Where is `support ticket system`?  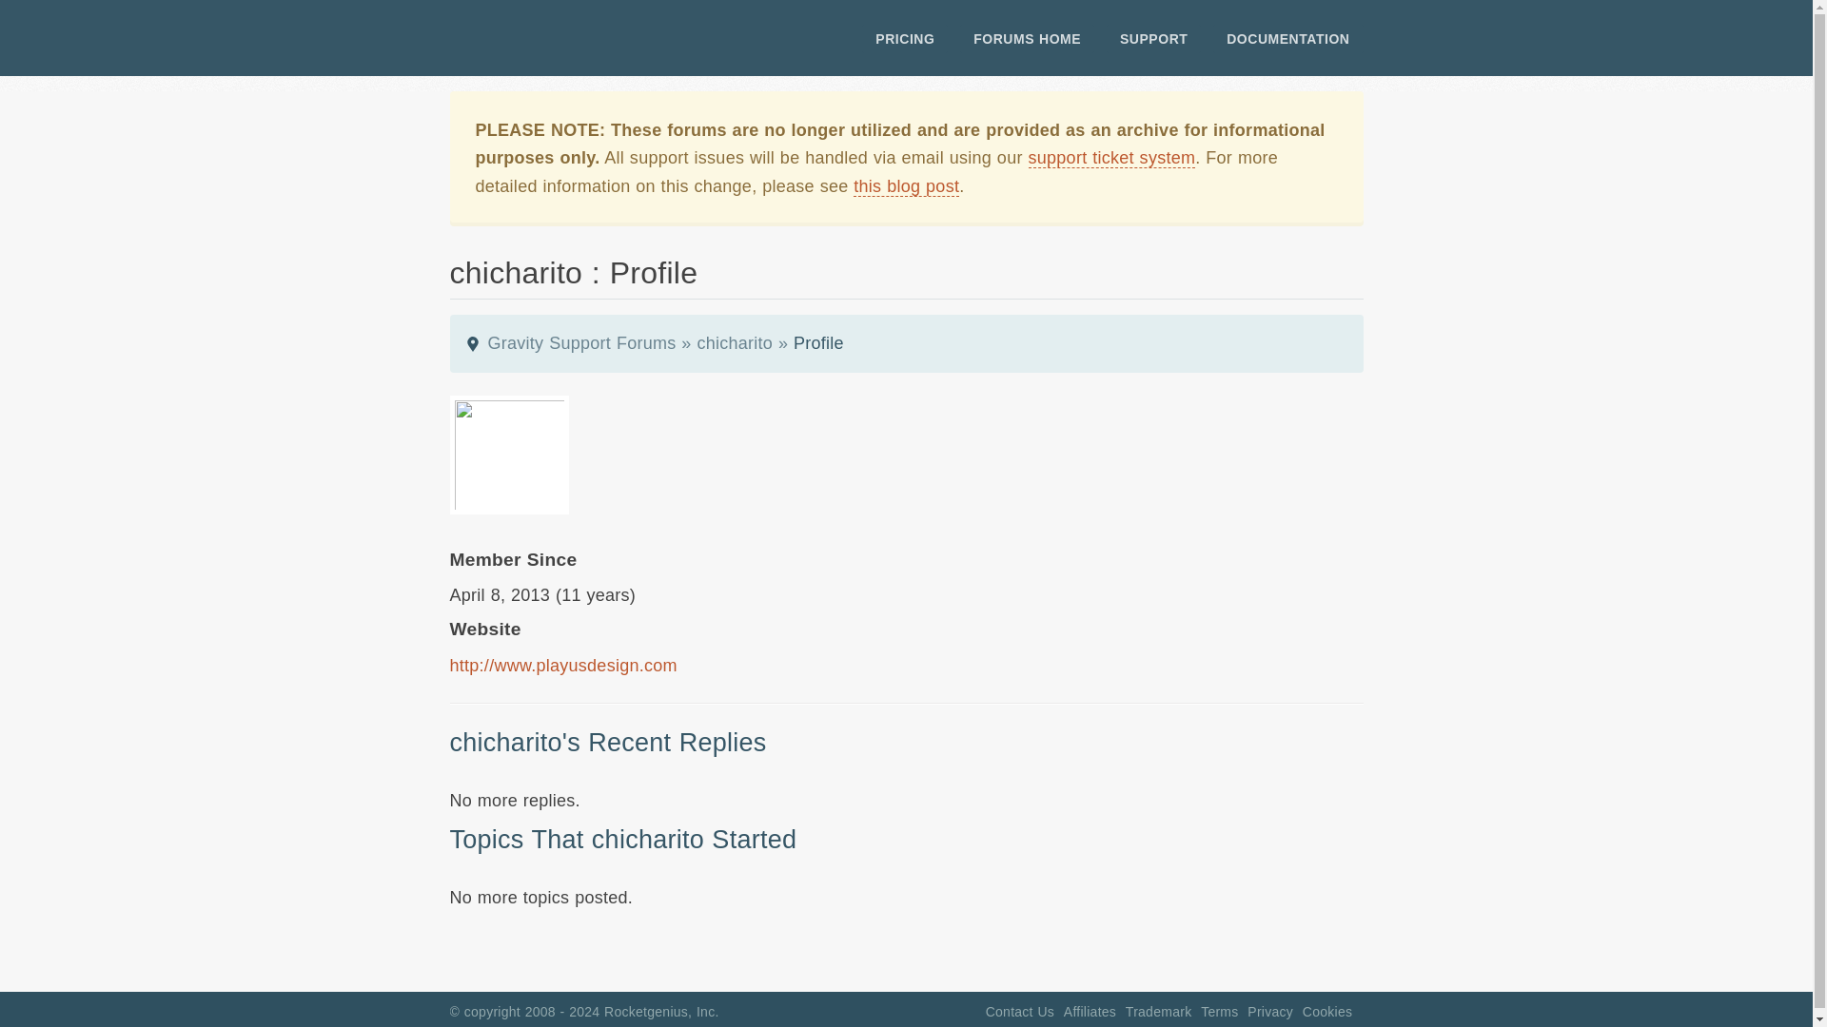 support ticket system is located at coordinates (1110, 158).